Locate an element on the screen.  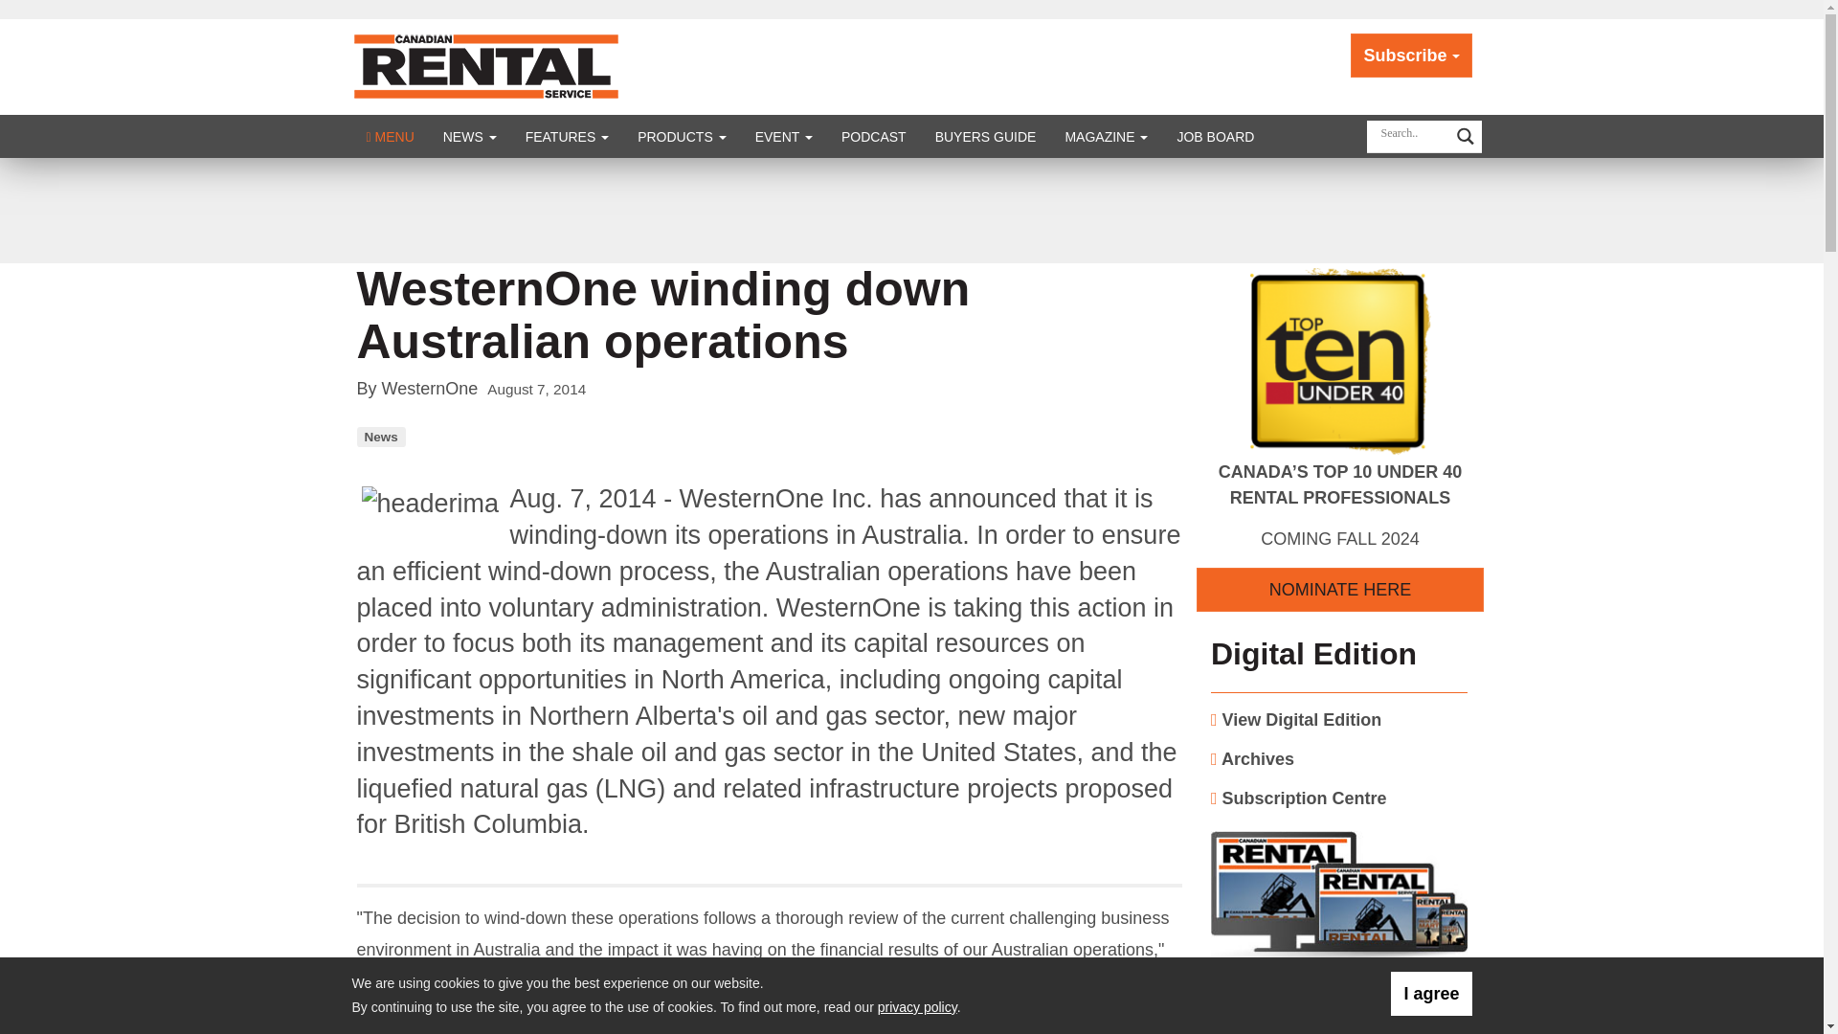
Subscribe is located at coordinates (1411, 56).